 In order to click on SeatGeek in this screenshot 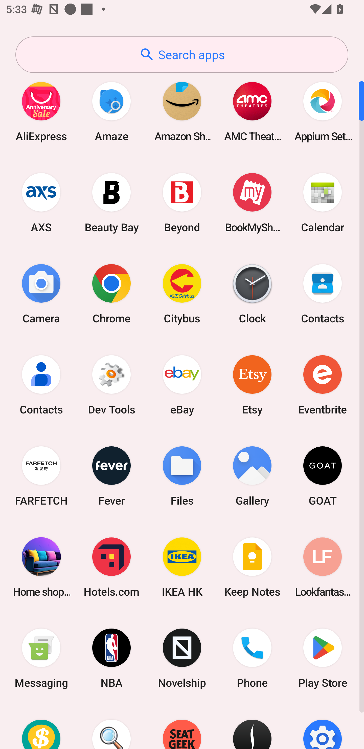, I will do `click(182, 726)`.